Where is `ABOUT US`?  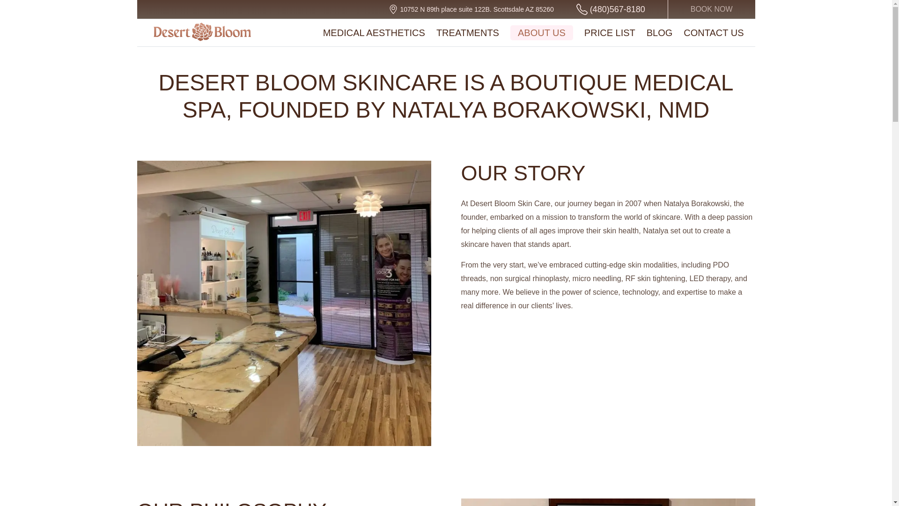
ABOUT US is located at coordinates (542, 33).